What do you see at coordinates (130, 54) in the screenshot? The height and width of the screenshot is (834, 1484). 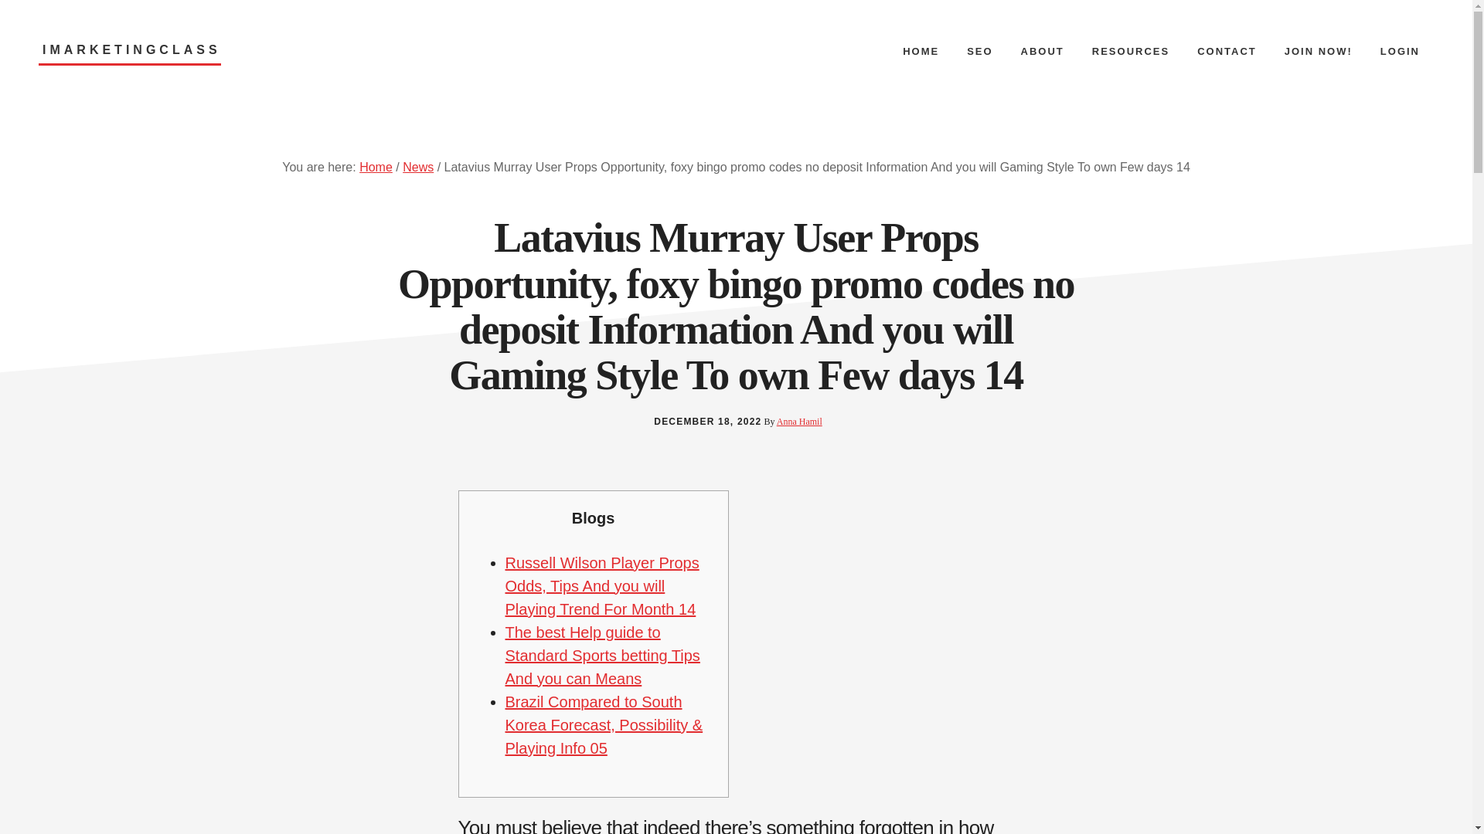 I see `IMARKETINGCLASS` at bounding box center [130, 54].